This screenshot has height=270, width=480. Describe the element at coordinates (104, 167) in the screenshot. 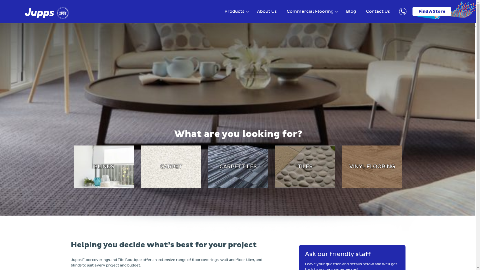

I see `BLINDS` at that location.